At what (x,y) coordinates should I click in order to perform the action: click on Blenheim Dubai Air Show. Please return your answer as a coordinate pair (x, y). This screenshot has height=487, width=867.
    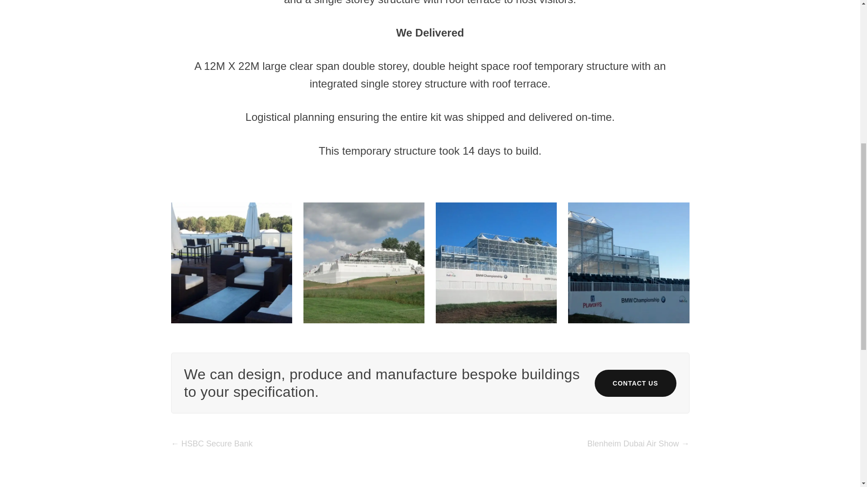
    Looking at the image, I should click on (638, 444).